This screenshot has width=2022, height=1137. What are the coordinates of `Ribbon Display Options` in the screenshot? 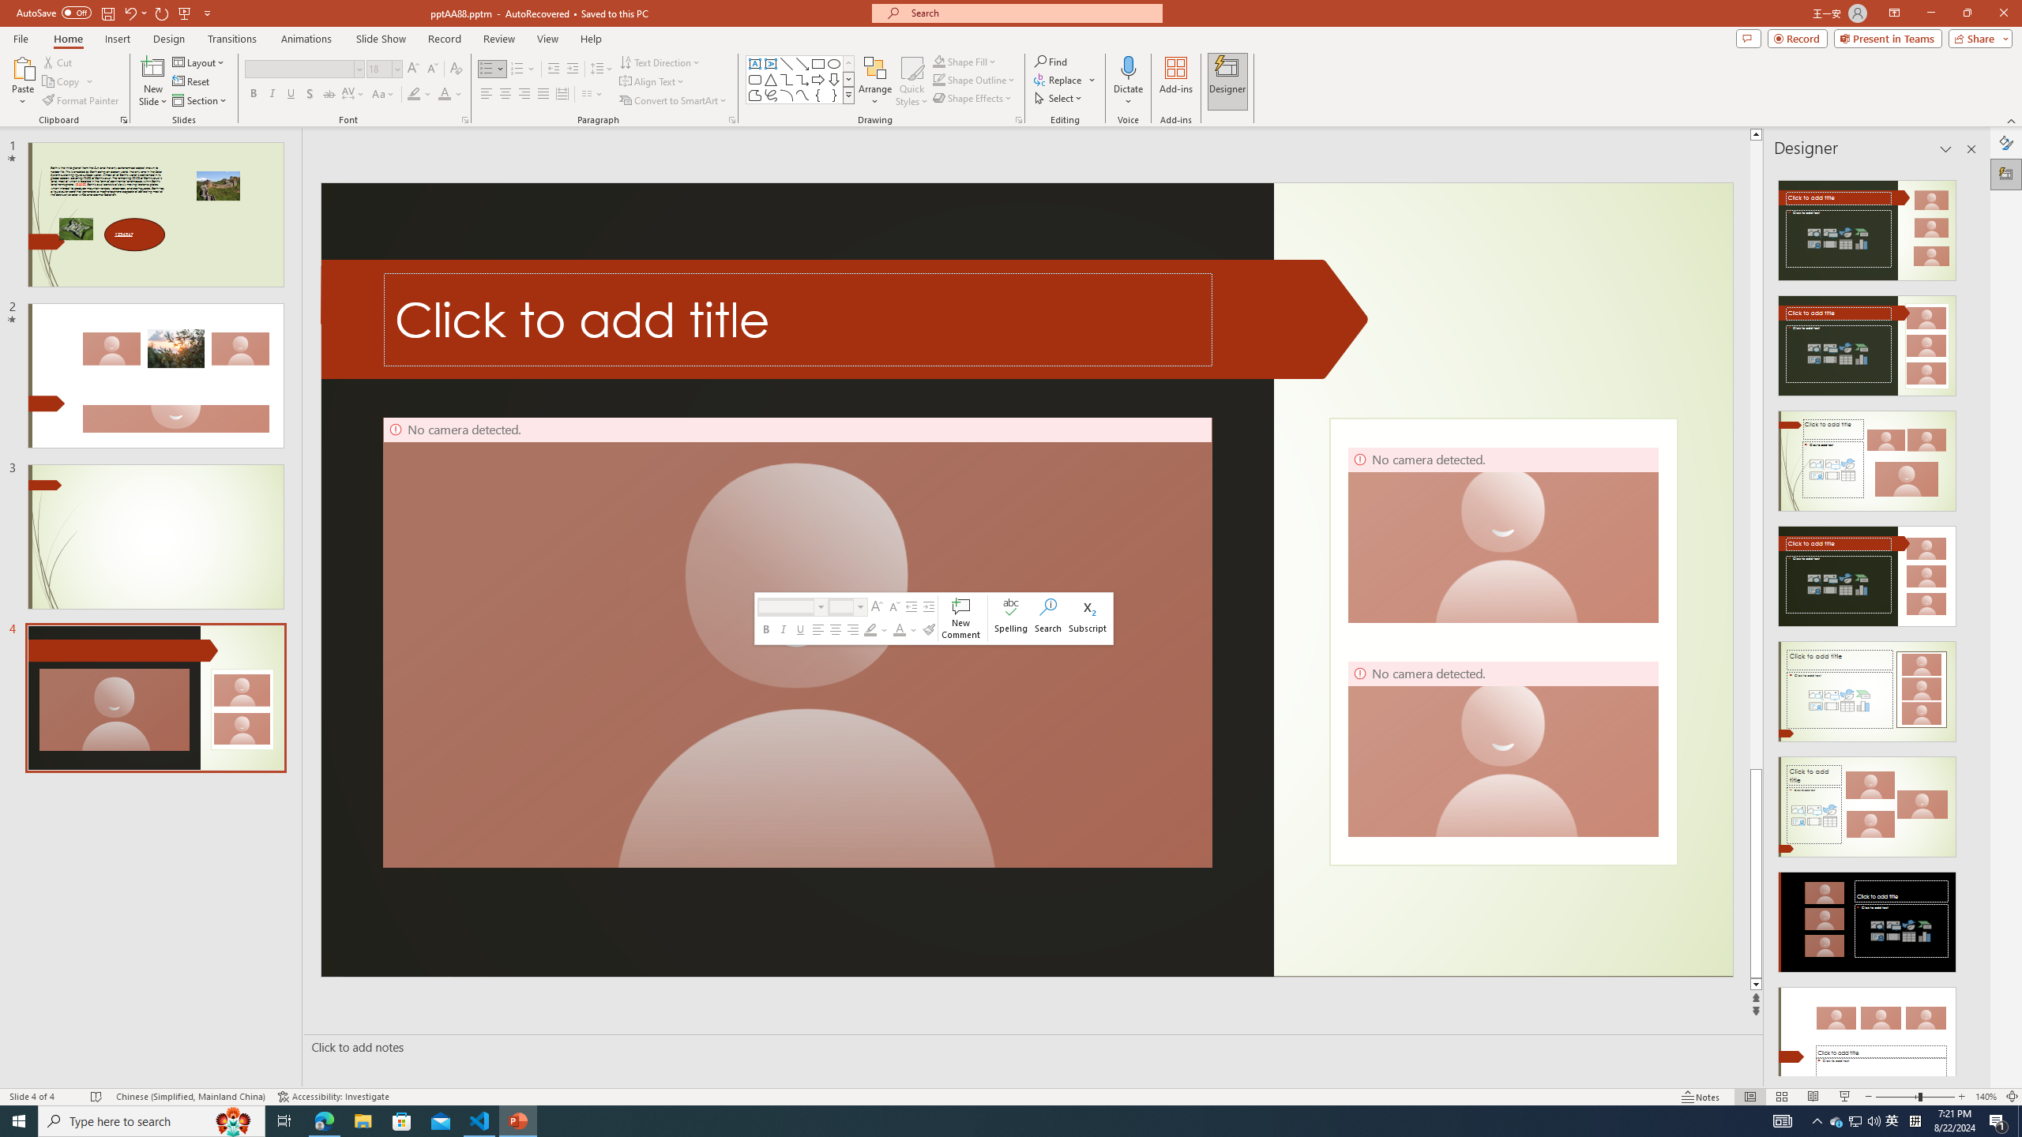 It's located at (1894, 13).